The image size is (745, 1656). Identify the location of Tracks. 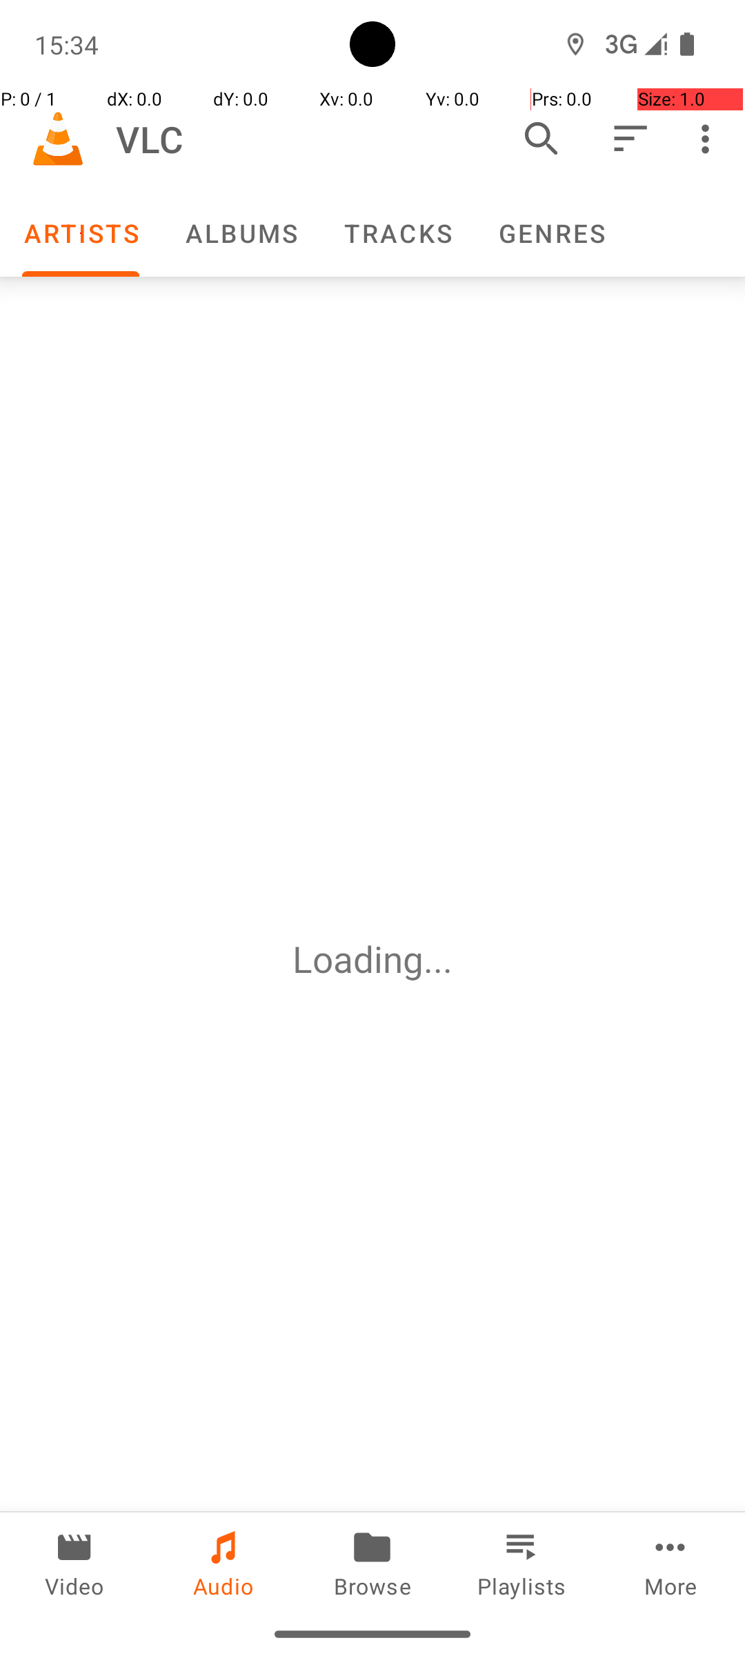
(397, 233).